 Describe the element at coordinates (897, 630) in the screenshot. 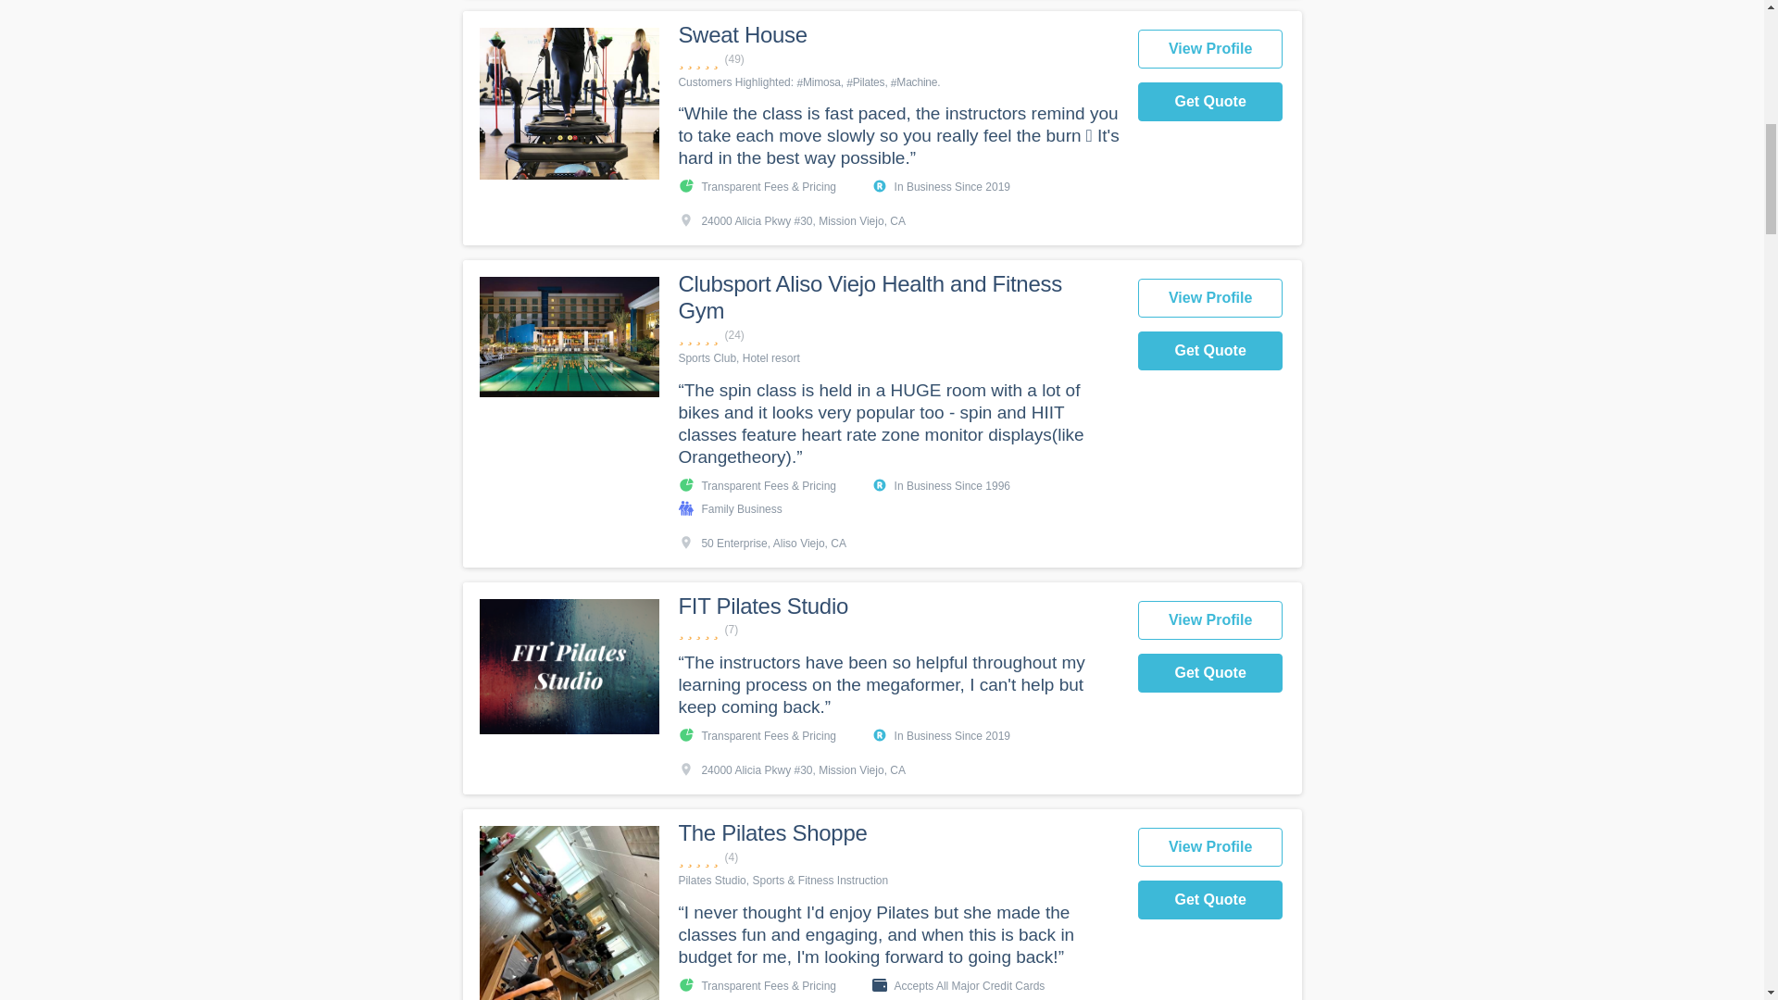

I see `4.9` at that location.